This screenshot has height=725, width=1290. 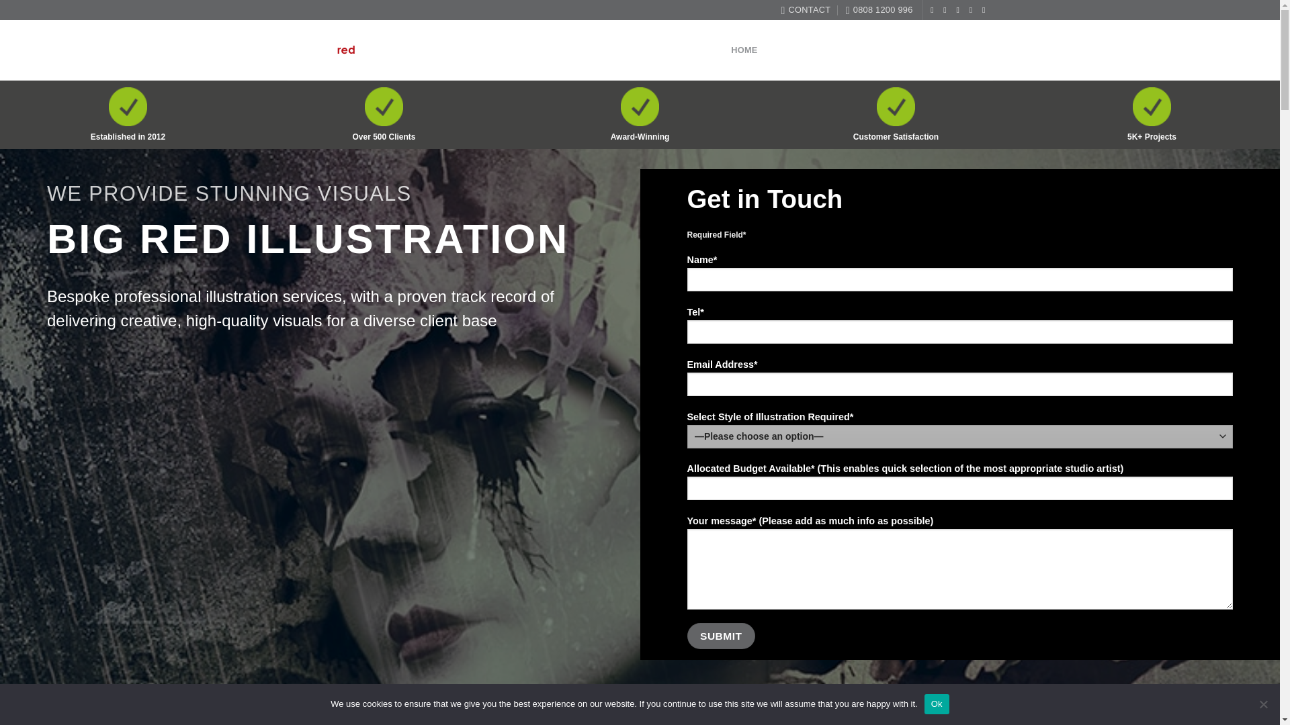 What do you see at coordinates (805, 10) in the screenshot?
I see `CONTACT` at bounding box center [805, 10].